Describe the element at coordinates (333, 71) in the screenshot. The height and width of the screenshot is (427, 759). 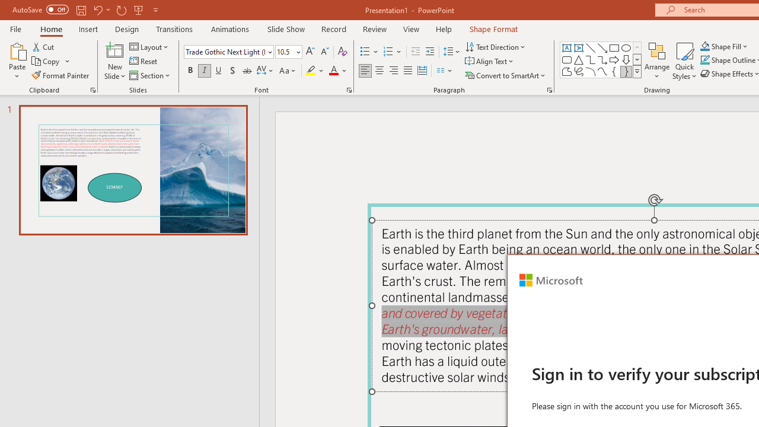
I see `Font Color Red` at that location.